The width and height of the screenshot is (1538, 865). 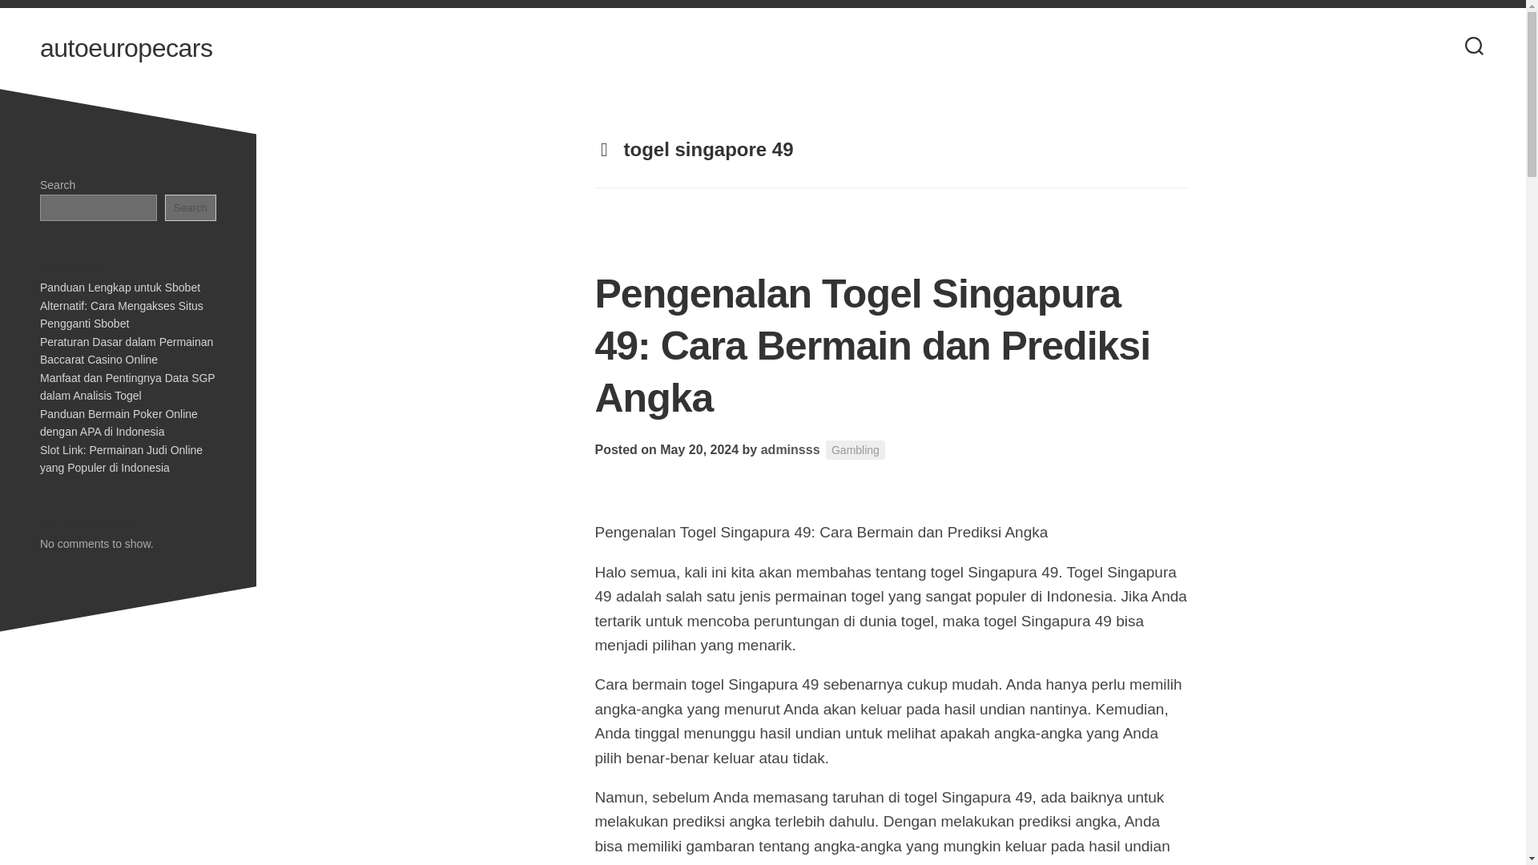 What do you see at coordinates (127, 388) in the screenshot?
I see `Manfaat dan Pentingnya Data SGP dalam Analisis Togel` at bounding box center [127, 388].